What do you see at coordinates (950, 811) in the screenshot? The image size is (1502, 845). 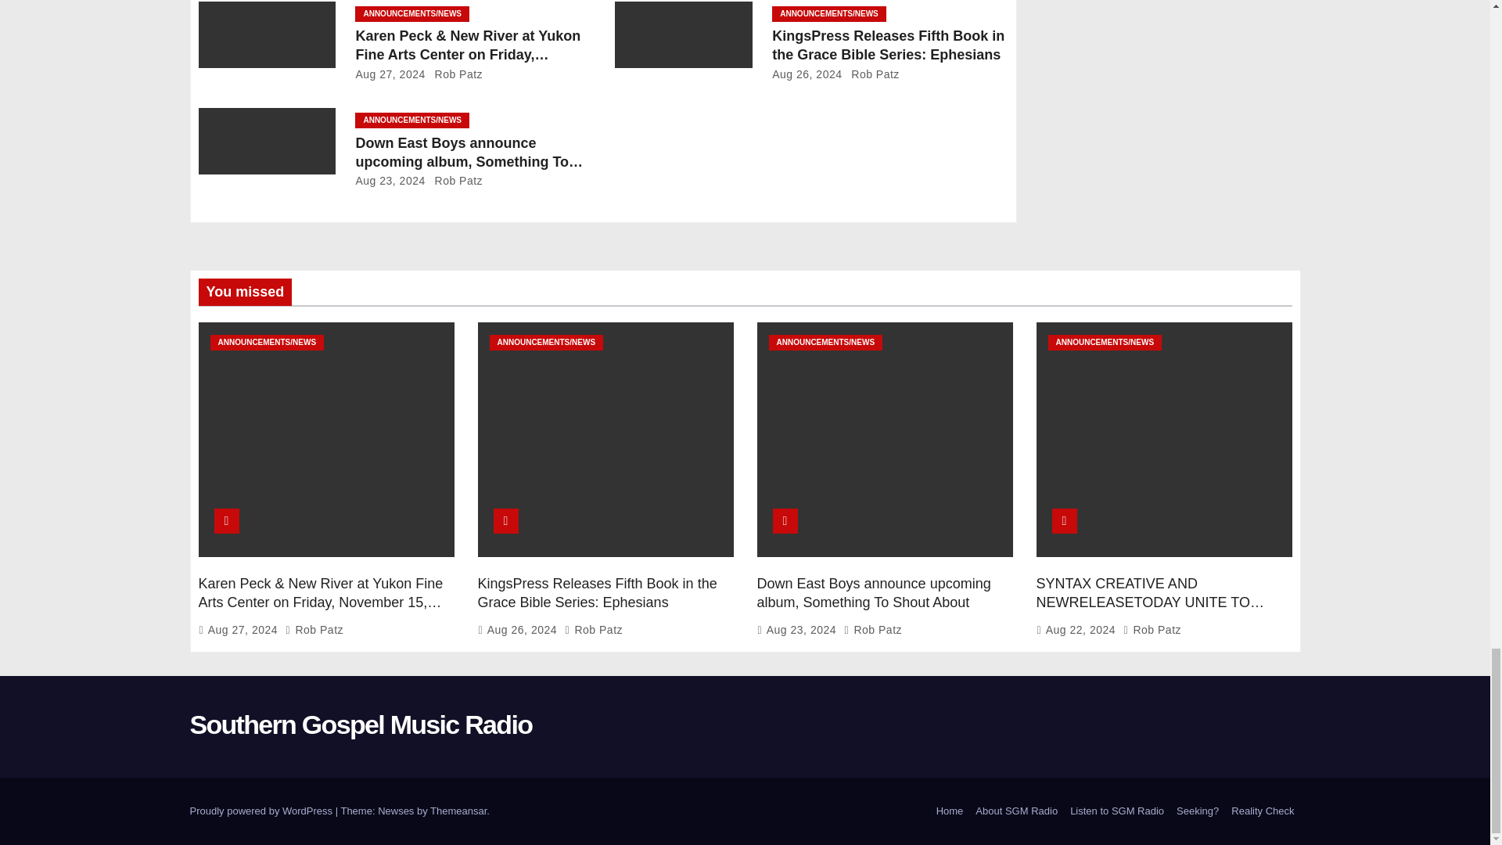 I see `Home` at bounding box center [950, 811].